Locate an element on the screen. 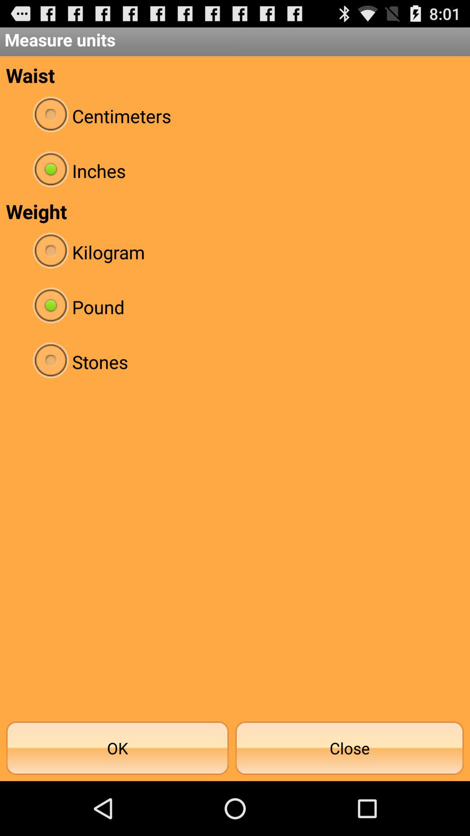 The width and height of the screenshot is (470, 836). scroll until the inches item is located at coordinates (235, 171).